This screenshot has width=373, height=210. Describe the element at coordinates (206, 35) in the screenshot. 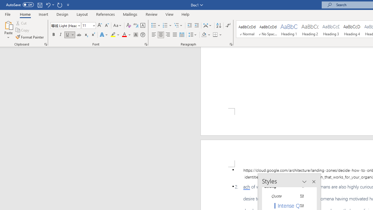

I see `Shading` at that location.